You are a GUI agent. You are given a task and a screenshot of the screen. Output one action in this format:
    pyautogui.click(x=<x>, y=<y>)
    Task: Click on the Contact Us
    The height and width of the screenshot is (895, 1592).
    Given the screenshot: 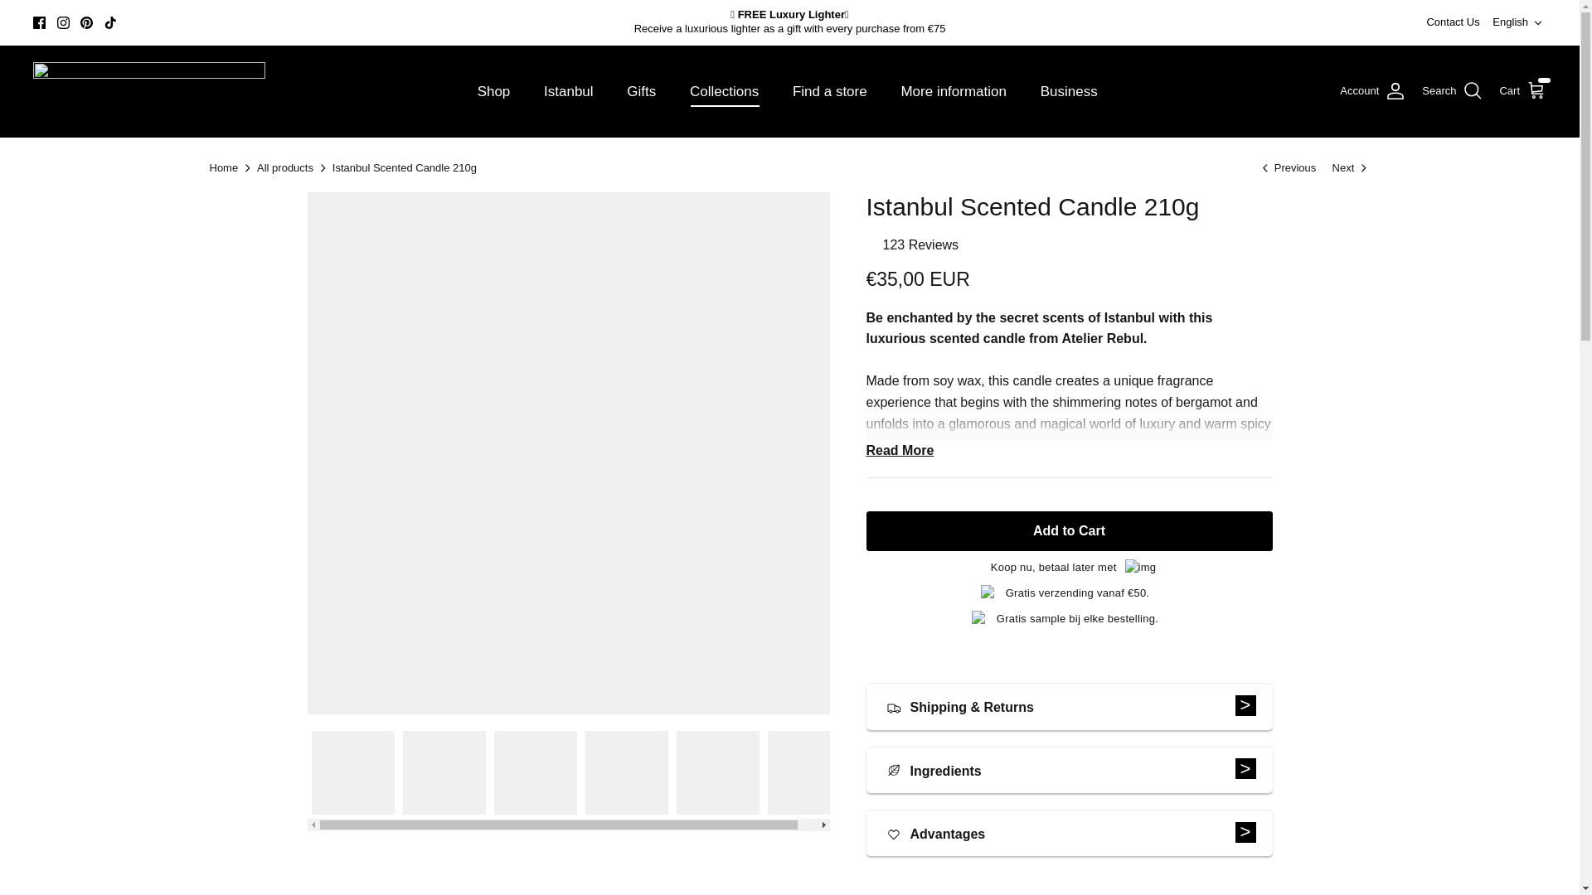 What is the action you would take?
    pyautogui.click(x=1352, y=167)
    